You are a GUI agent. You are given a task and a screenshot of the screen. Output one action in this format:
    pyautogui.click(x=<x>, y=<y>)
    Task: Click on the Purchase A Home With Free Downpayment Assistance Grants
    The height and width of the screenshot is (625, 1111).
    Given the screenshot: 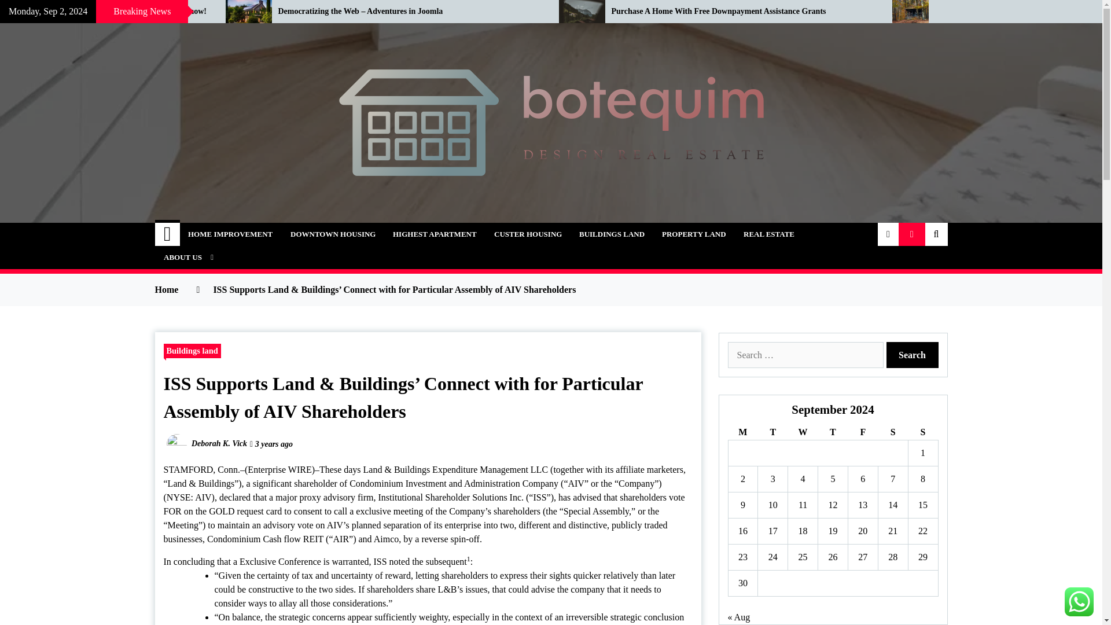 What is the action you would take?
    pyautogui.click(x=743, y=12)
    